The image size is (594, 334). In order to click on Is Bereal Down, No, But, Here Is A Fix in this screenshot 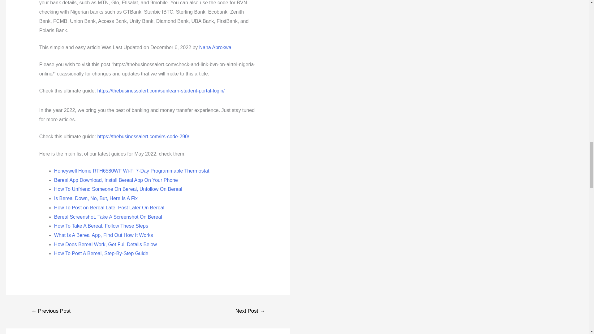, I will do `click(96, 198)`.